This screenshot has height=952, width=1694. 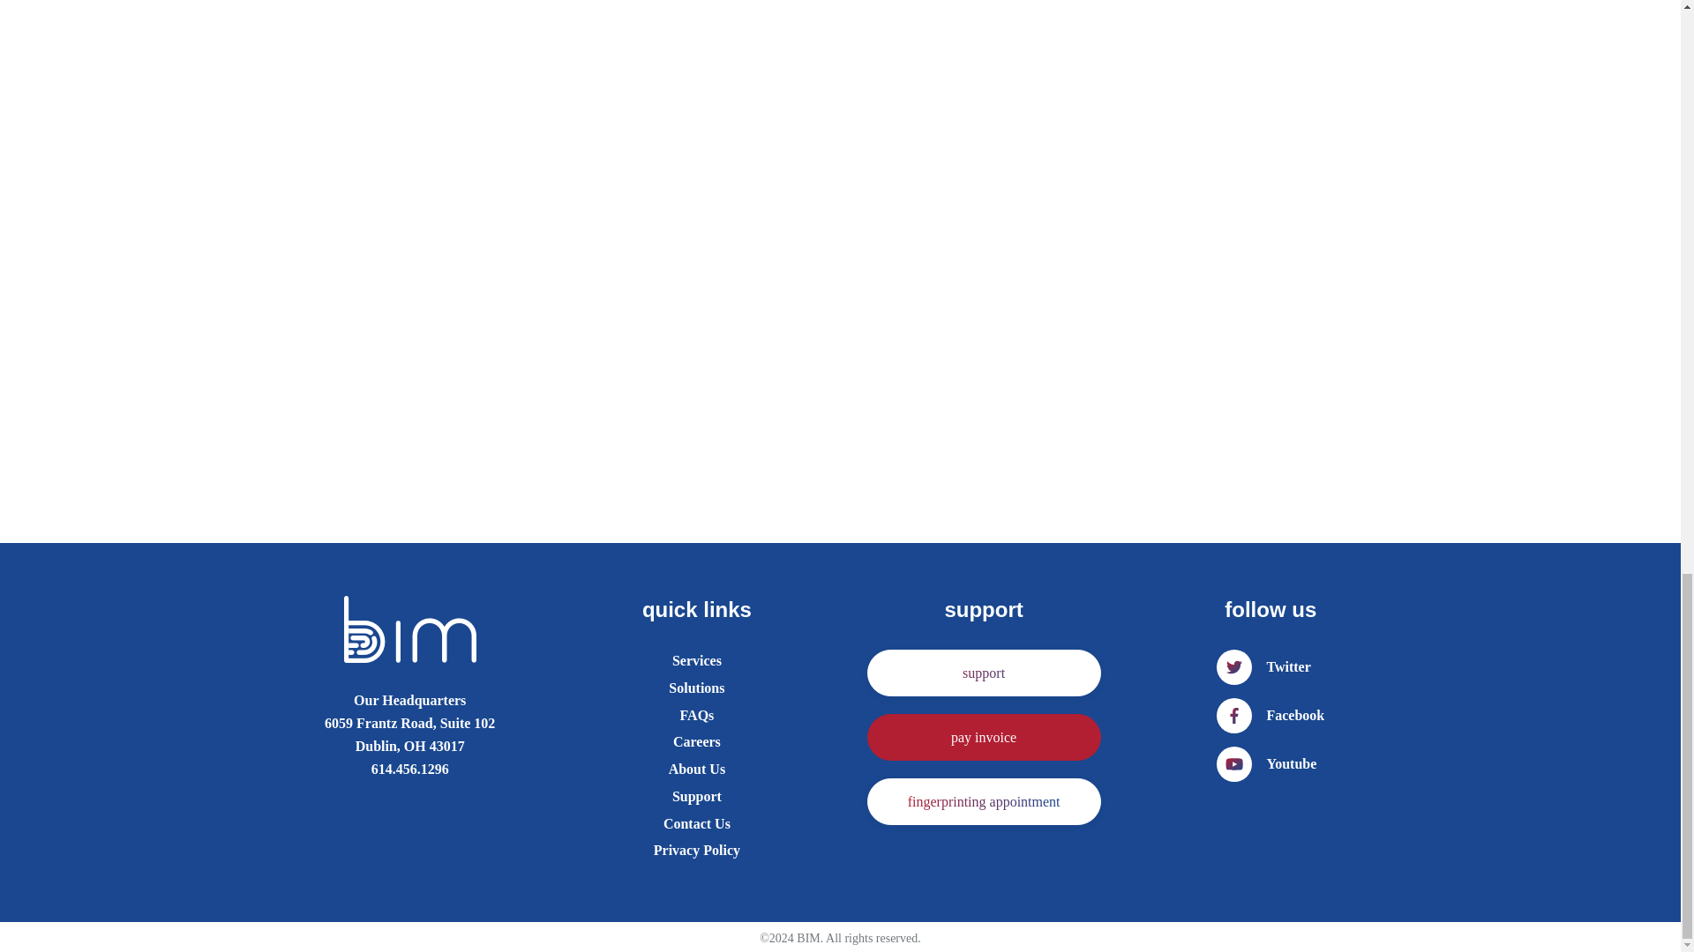 What do you see at coordinates (697, 688) in the screenshot?
I see `Solutions` at bounding box center [697, 688].